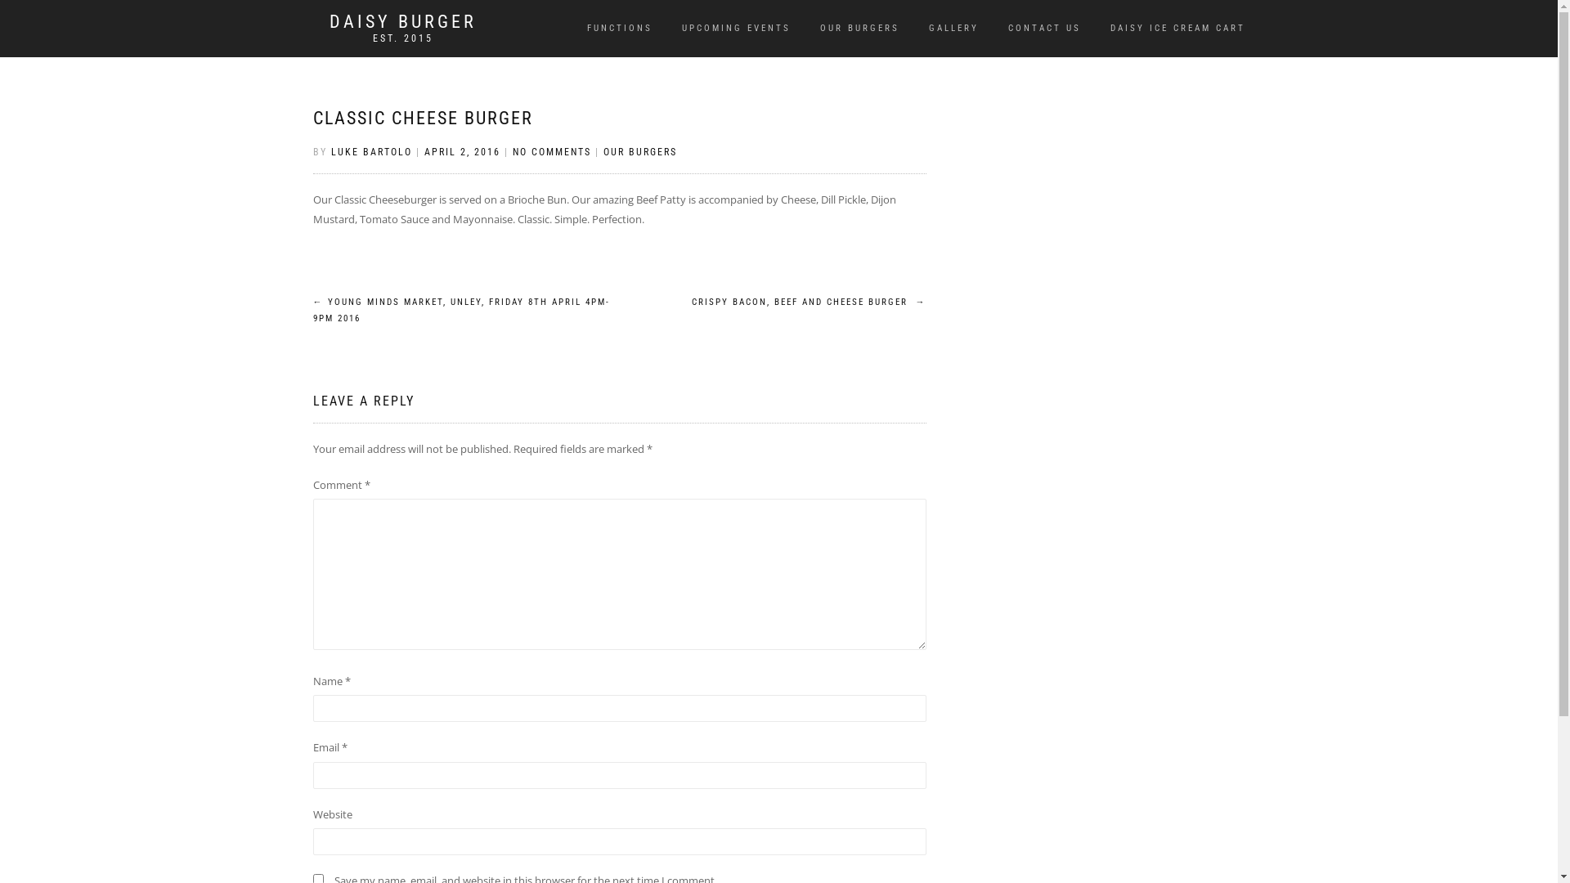 This screenshot has width=1570, height=883. What do you see at coordinates (953, 29) in the screenshot?
I see `GALLERY` at bounding box center [953, 29].